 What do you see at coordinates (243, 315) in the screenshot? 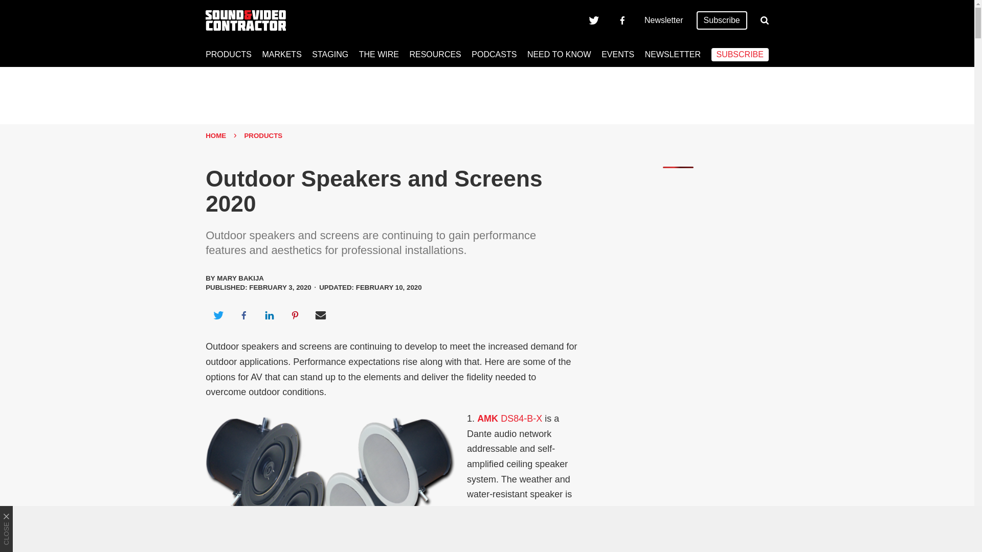
I see `Share on Facebook` at bounding box center [243, 315].